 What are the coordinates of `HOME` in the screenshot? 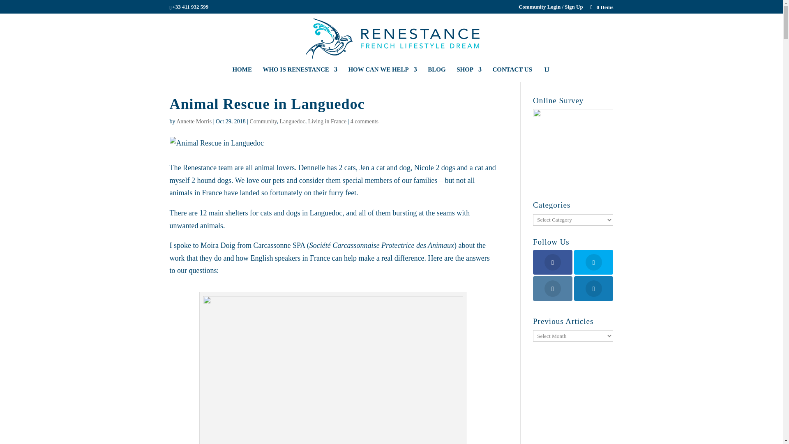 It's located at (242, 74).